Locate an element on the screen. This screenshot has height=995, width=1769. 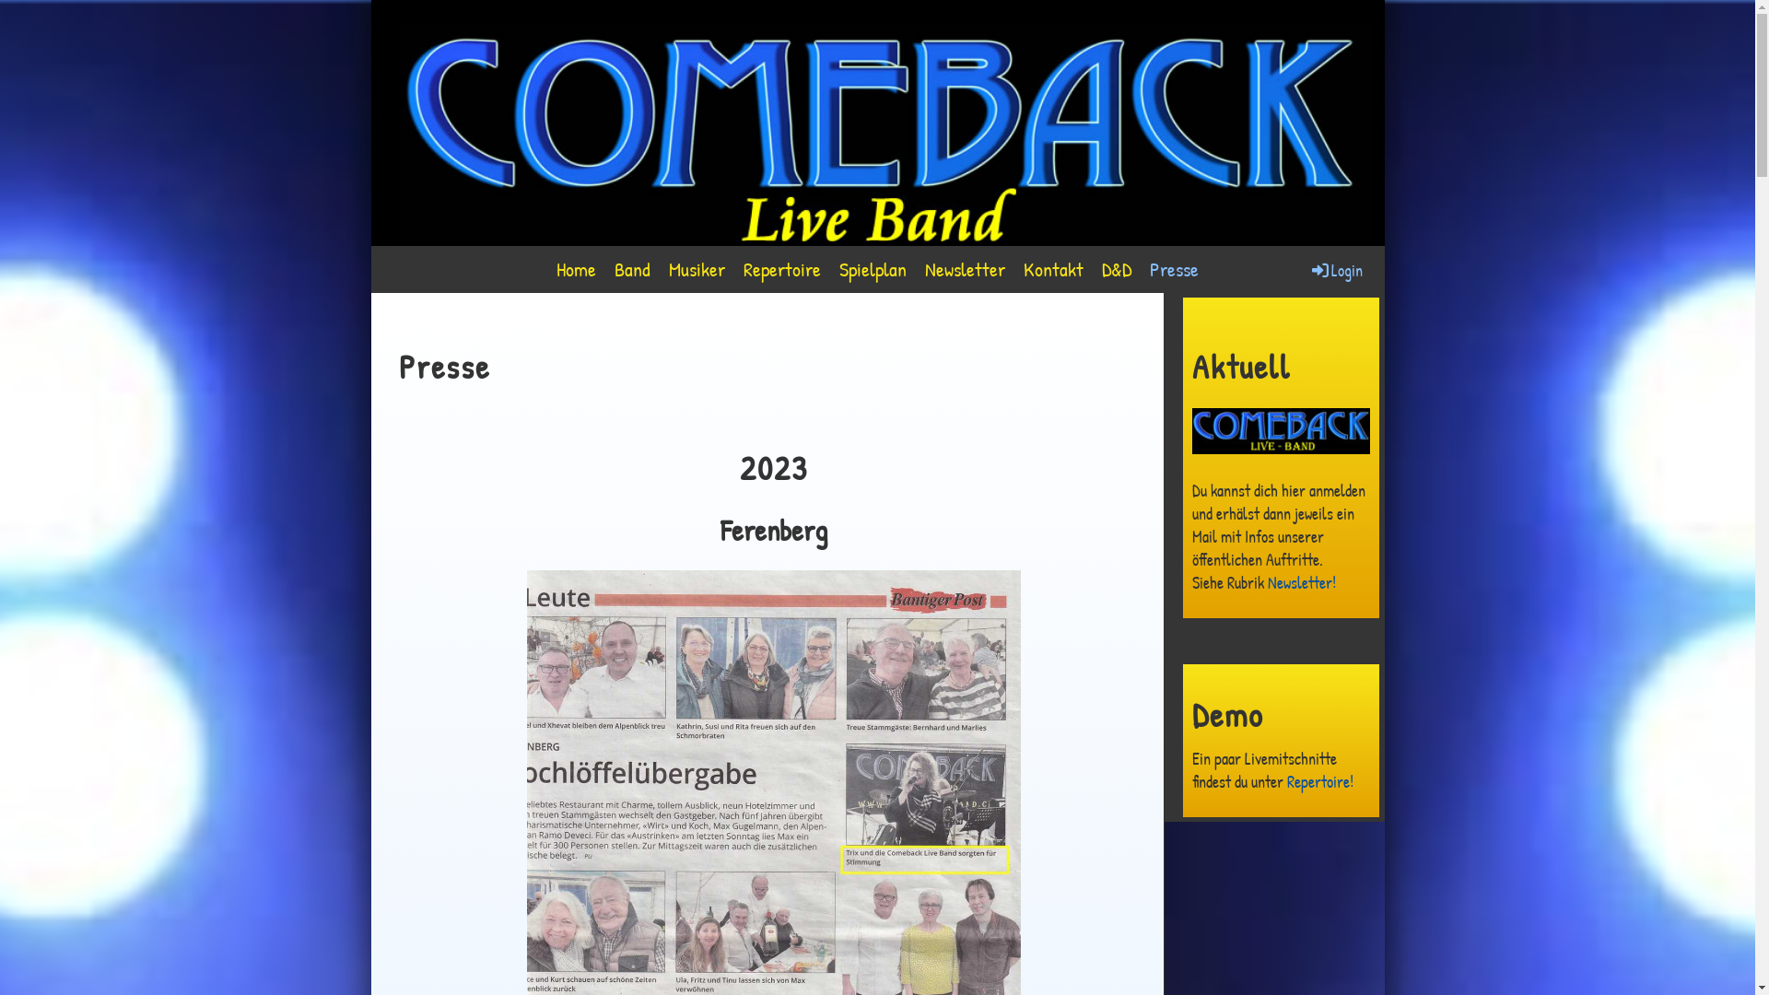
Home is located at coordinates (577, 269).